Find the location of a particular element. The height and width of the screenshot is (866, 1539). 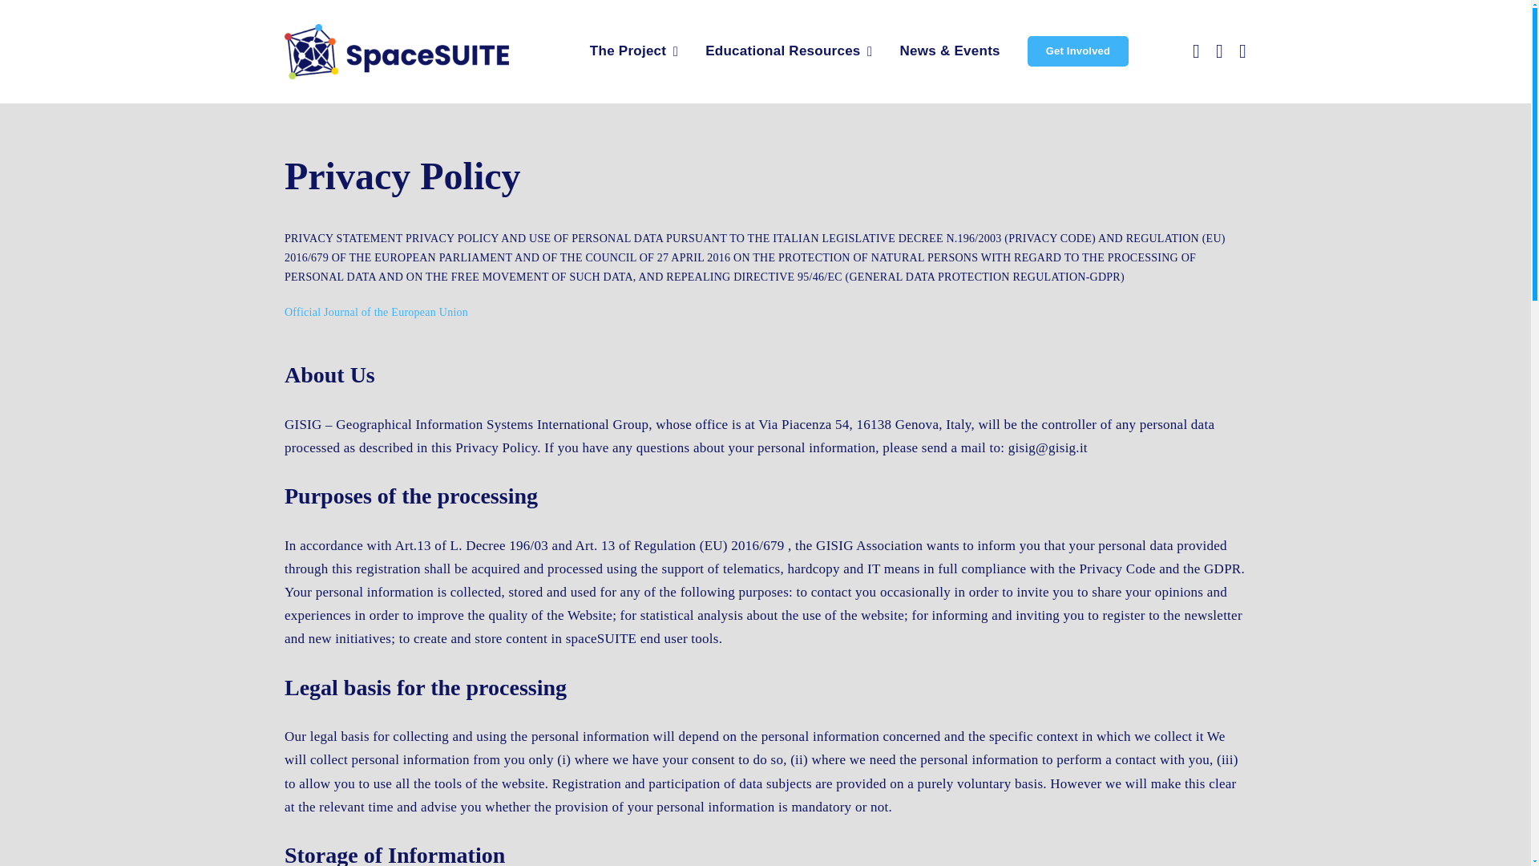

The Project is located at coordinates (633, 51).